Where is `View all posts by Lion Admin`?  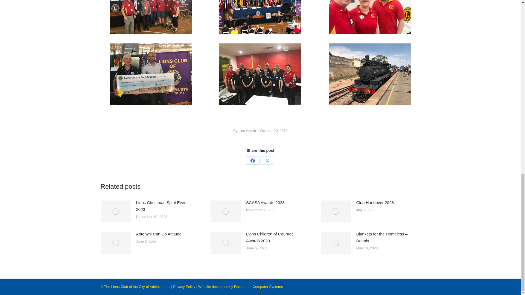
View all posts by Lion Admin is located at coordinates (246, 131).